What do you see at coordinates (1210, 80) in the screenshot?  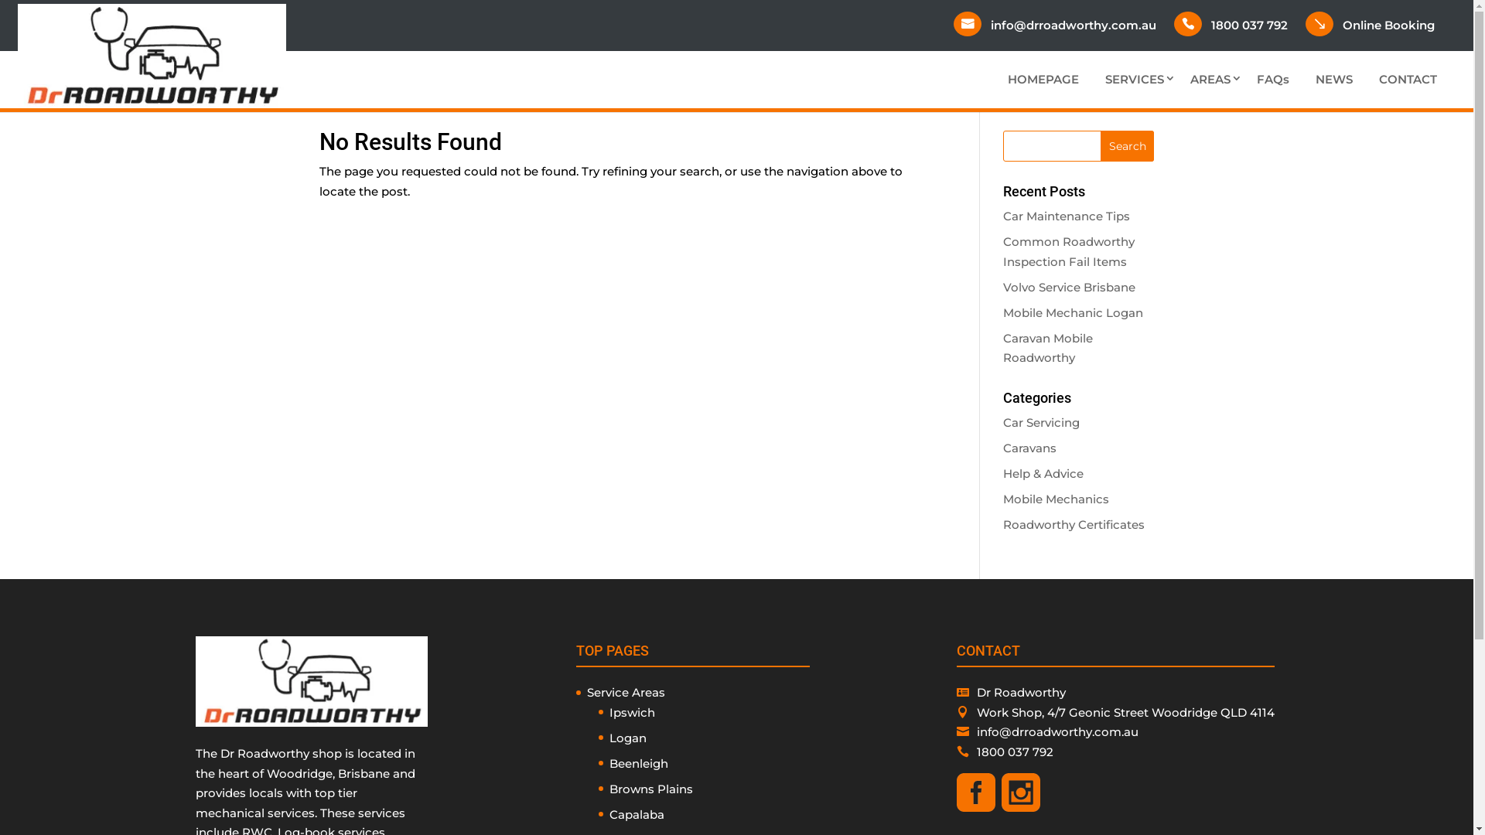 I see `AREAS` at bounding box center [1210, 80].